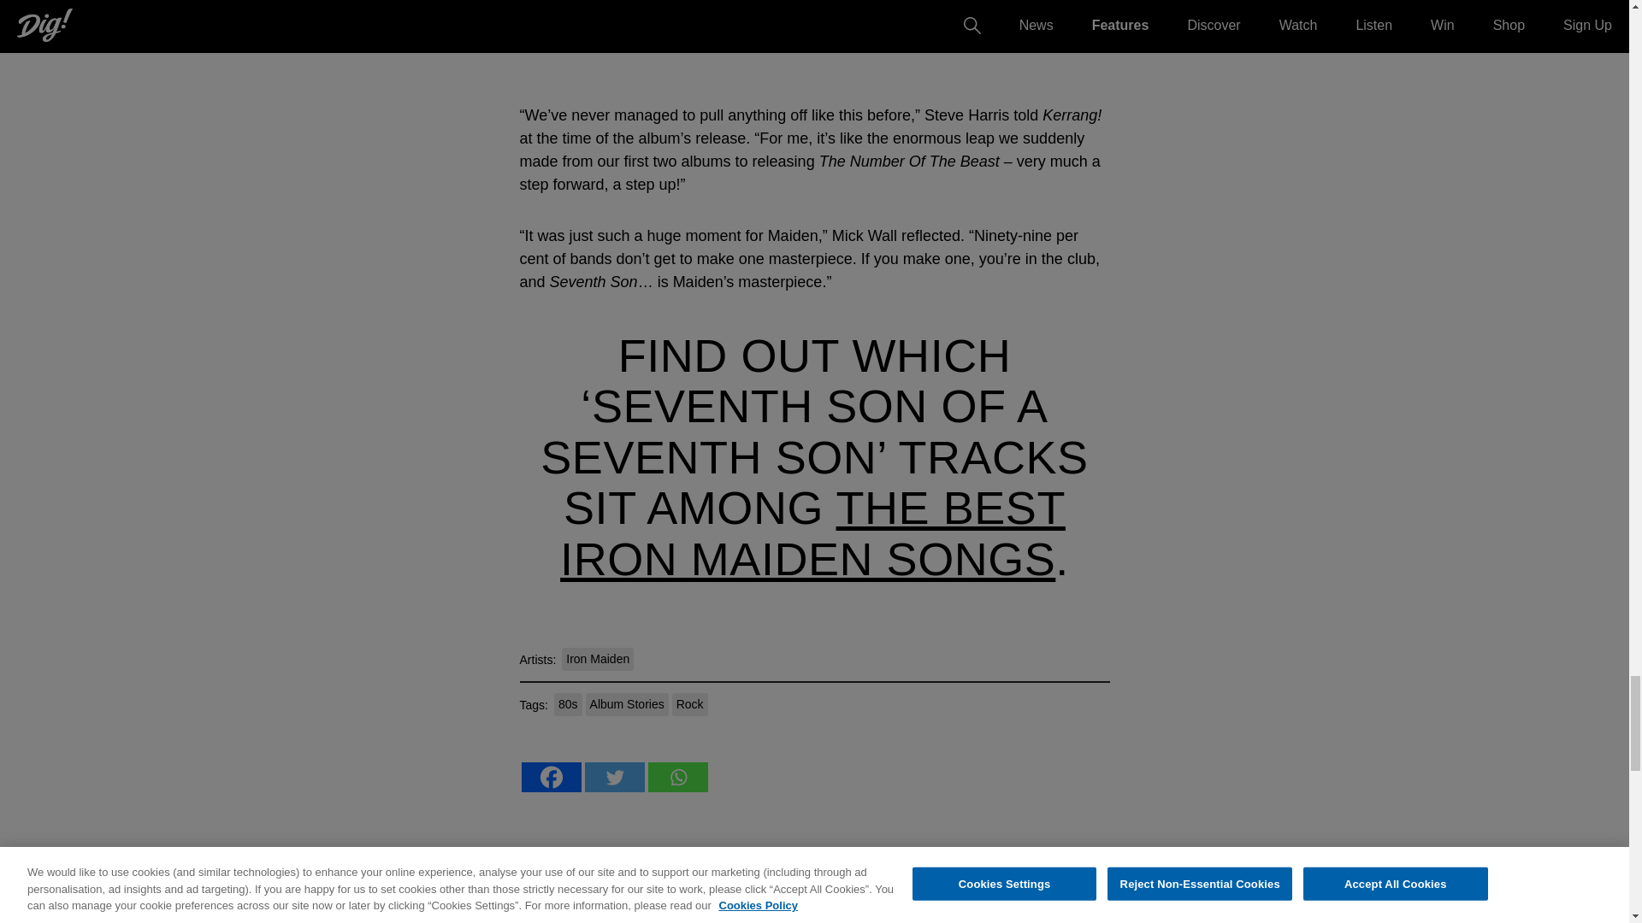  I want to click on Rock, so click(689, 704).